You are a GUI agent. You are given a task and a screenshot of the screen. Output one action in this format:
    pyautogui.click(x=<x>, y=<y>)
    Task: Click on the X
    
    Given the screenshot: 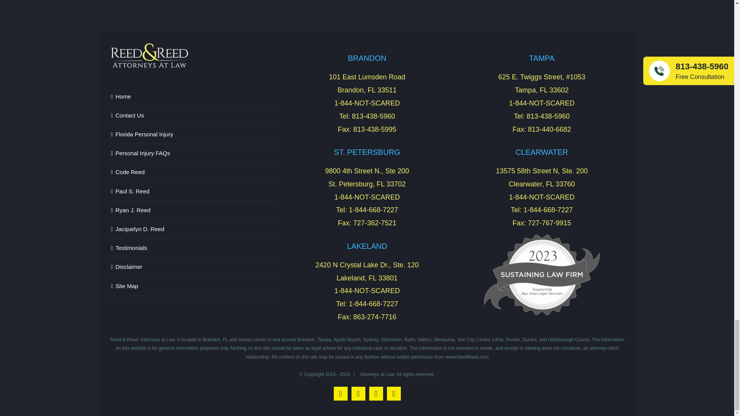 What is the action you would take?
    pyautogui.click(x=394, y=394)
    